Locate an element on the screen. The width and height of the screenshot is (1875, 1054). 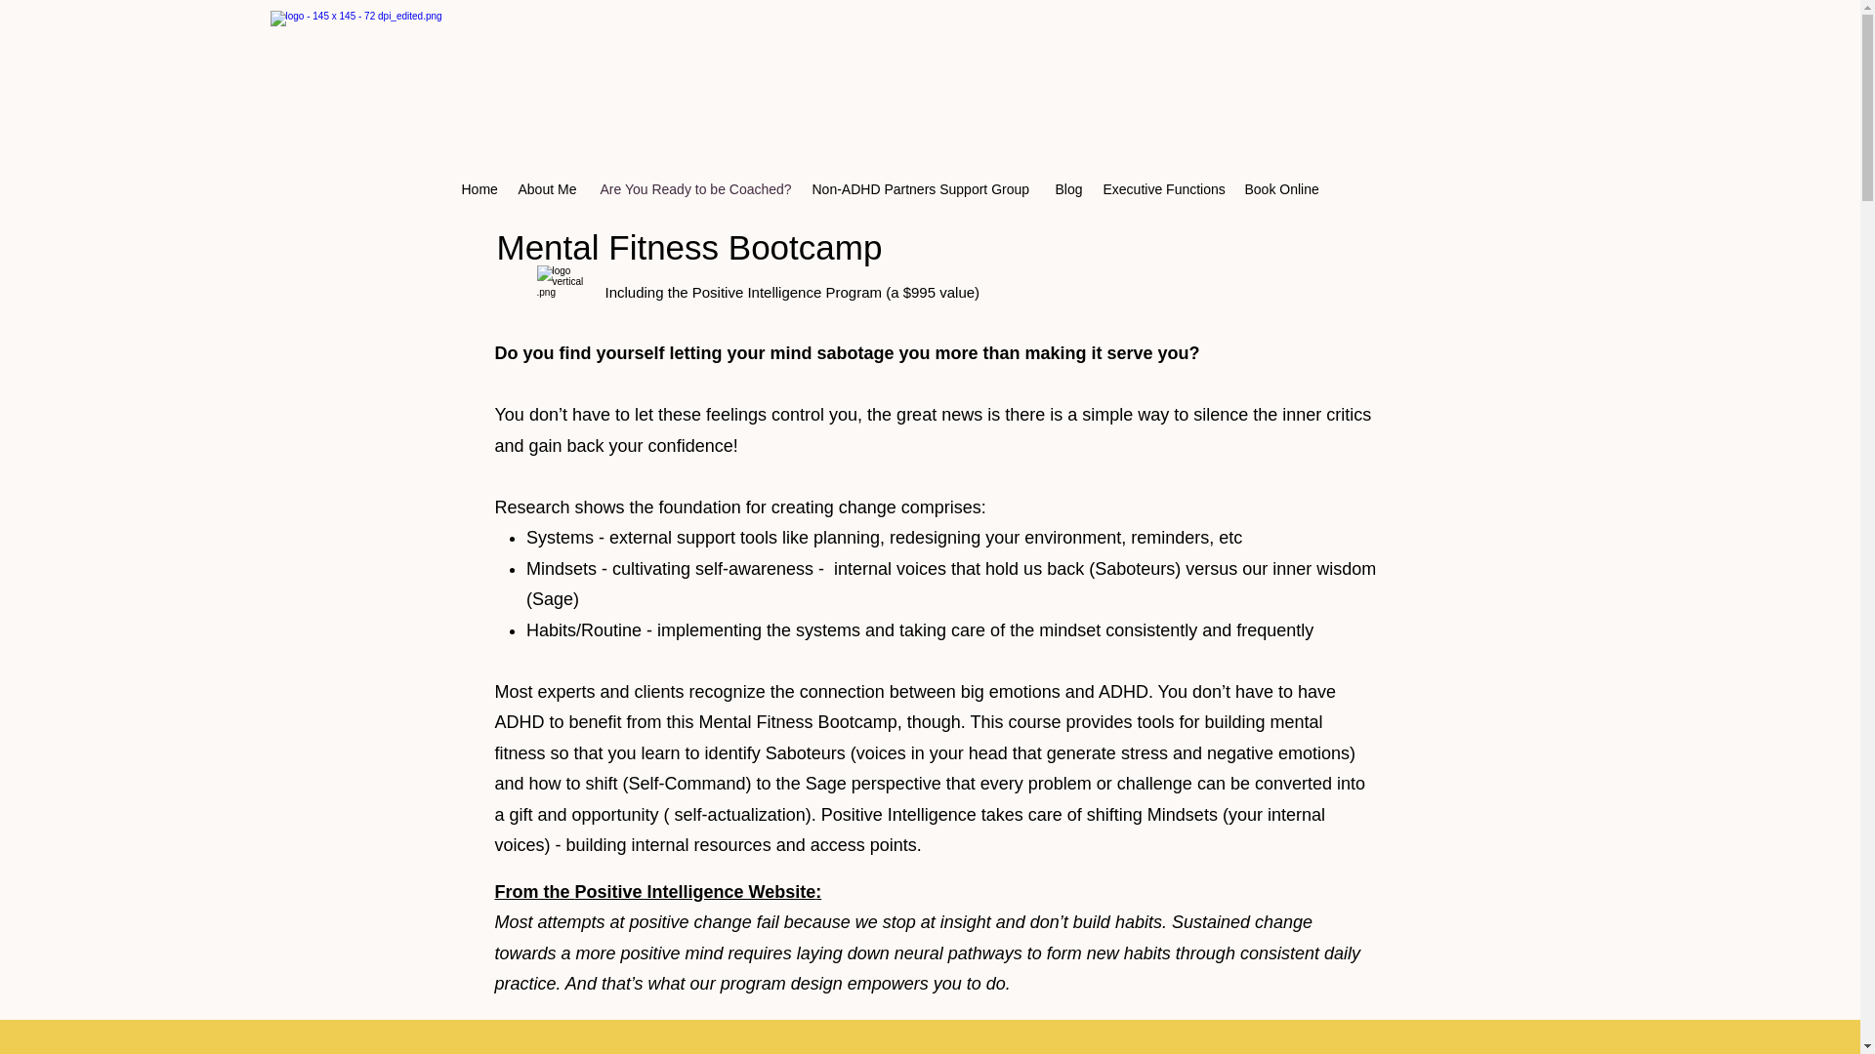
Blog is located at coordinates (1068, 189).